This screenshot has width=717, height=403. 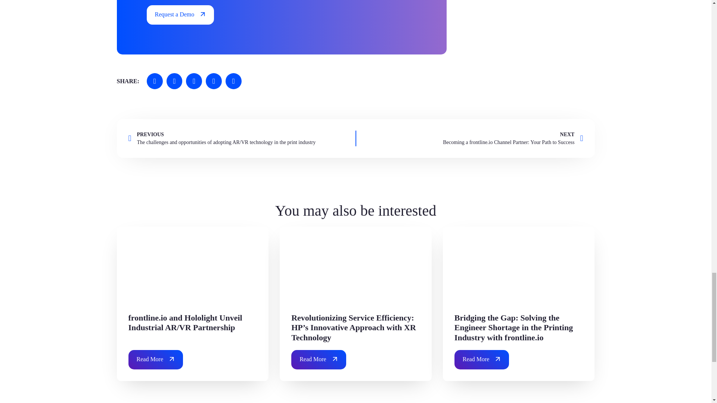 I want to click on Read More, so click(x=482, y=360).